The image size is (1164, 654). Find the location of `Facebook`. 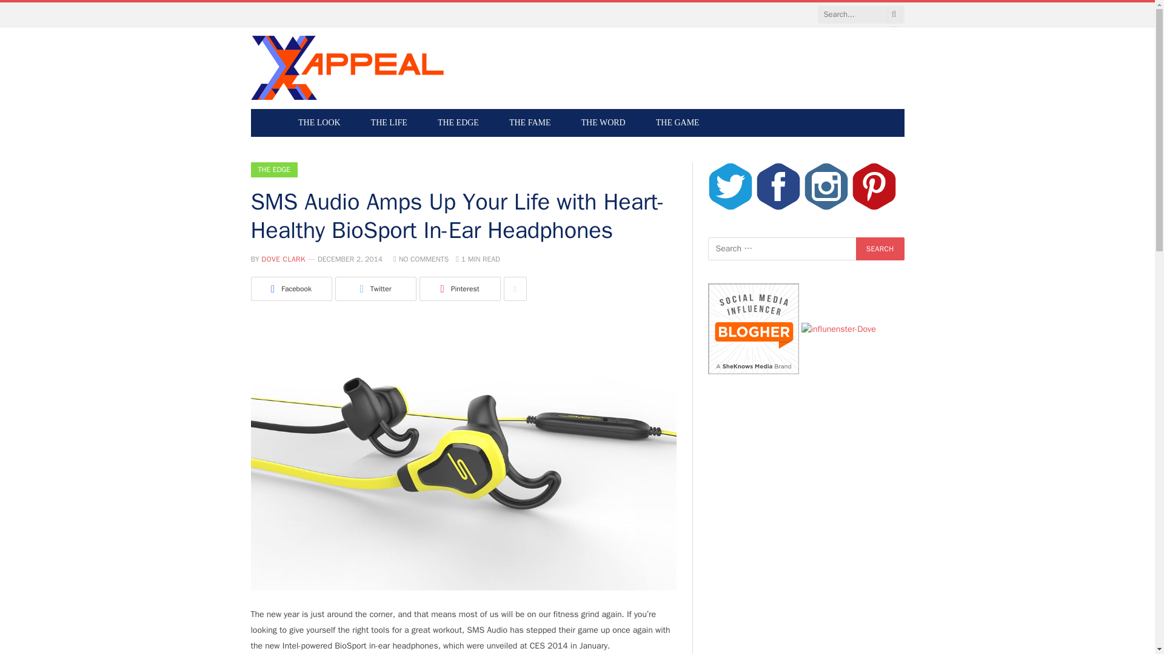

Facebook is located at coordinates (291, 288).